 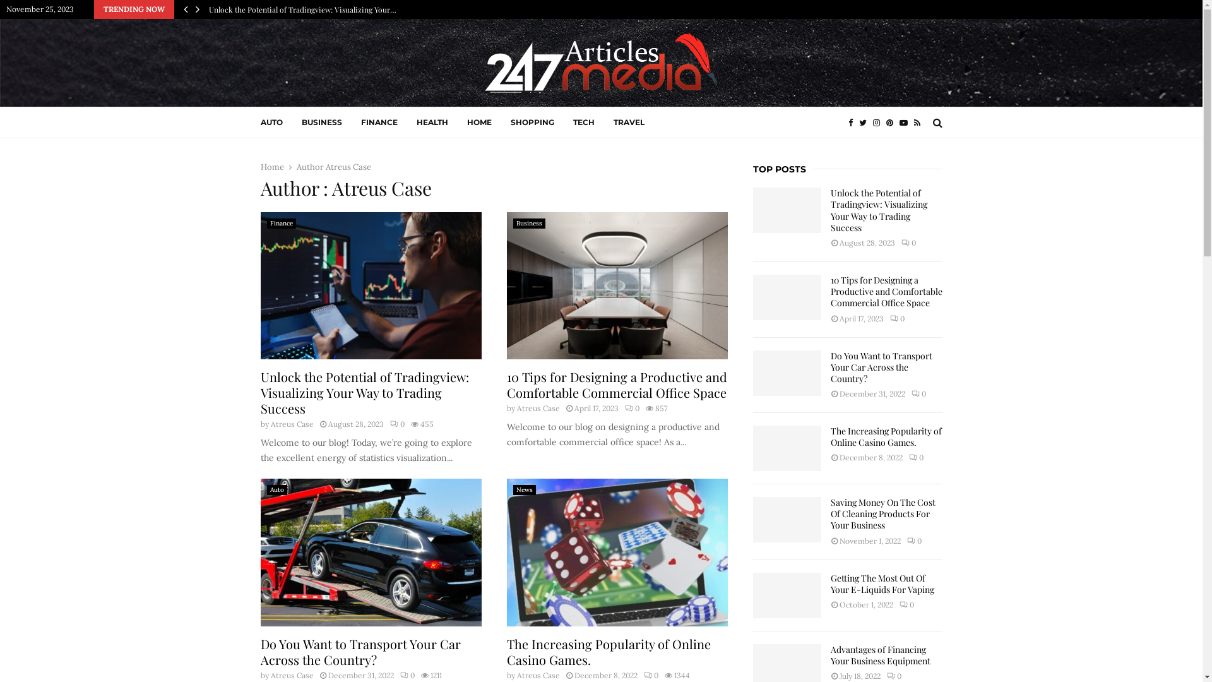 I want to click on 0, so click(x=909, y=242).